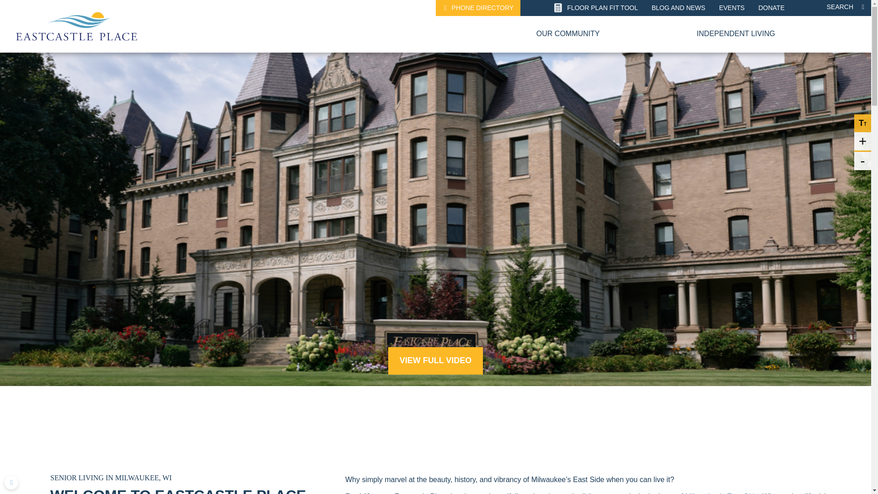  What do you see at coordinates (478, 8) in the screenshot?
I see `PHONE DIRECTORY` at bounding box center [478, 8].